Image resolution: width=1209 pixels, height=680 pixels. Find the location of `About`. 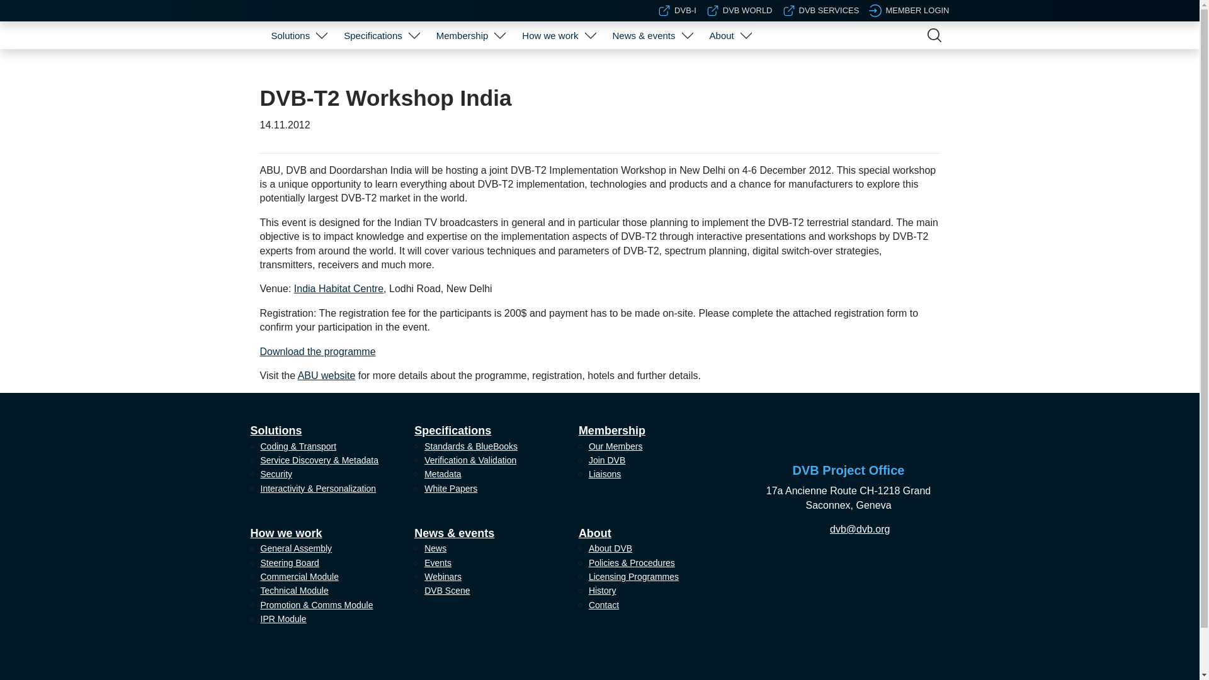

About is located at coordinates (722, 35).